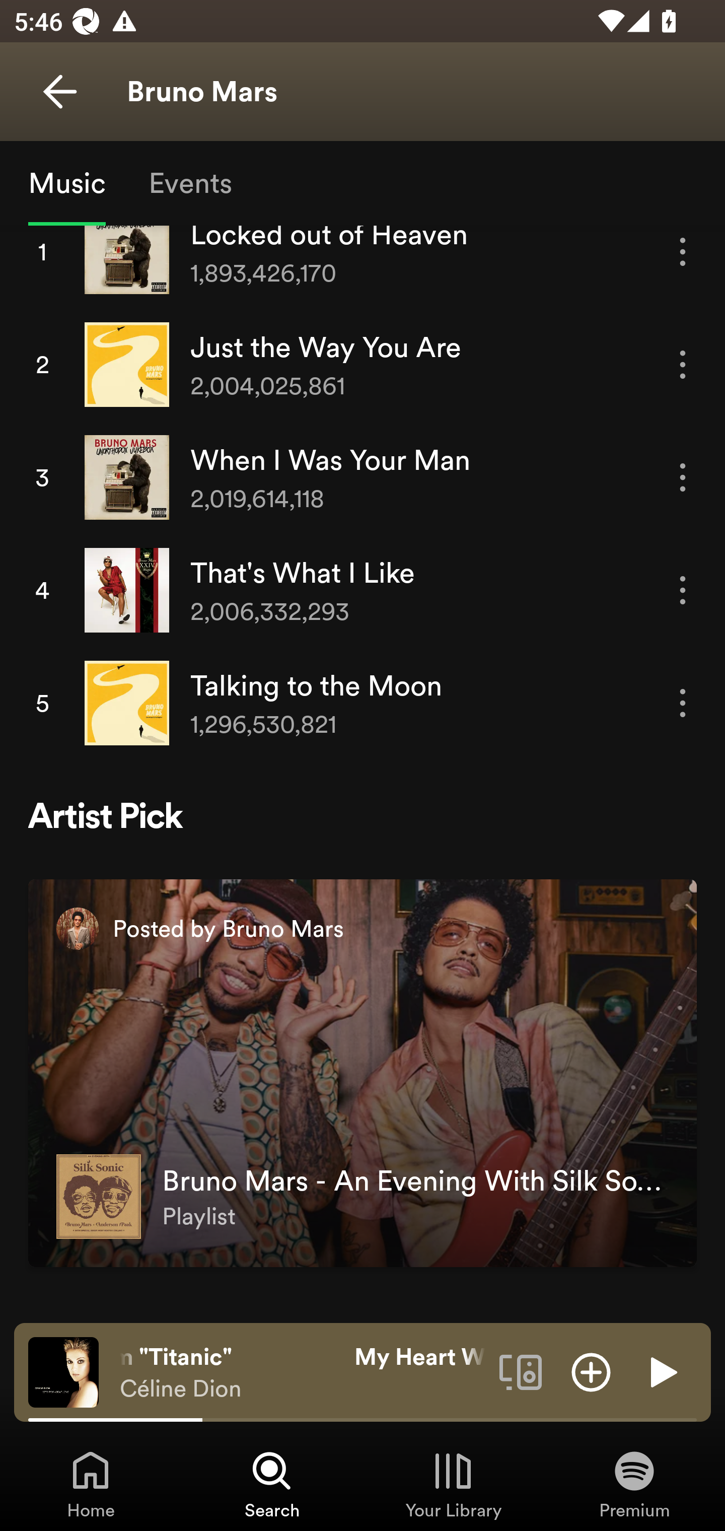 Image resolution: width=725 pixels, height=1531 pixels. What do you see at coordinates (59, 92) in the screenshot?
I see `Back` at bounding box center [59, 92].